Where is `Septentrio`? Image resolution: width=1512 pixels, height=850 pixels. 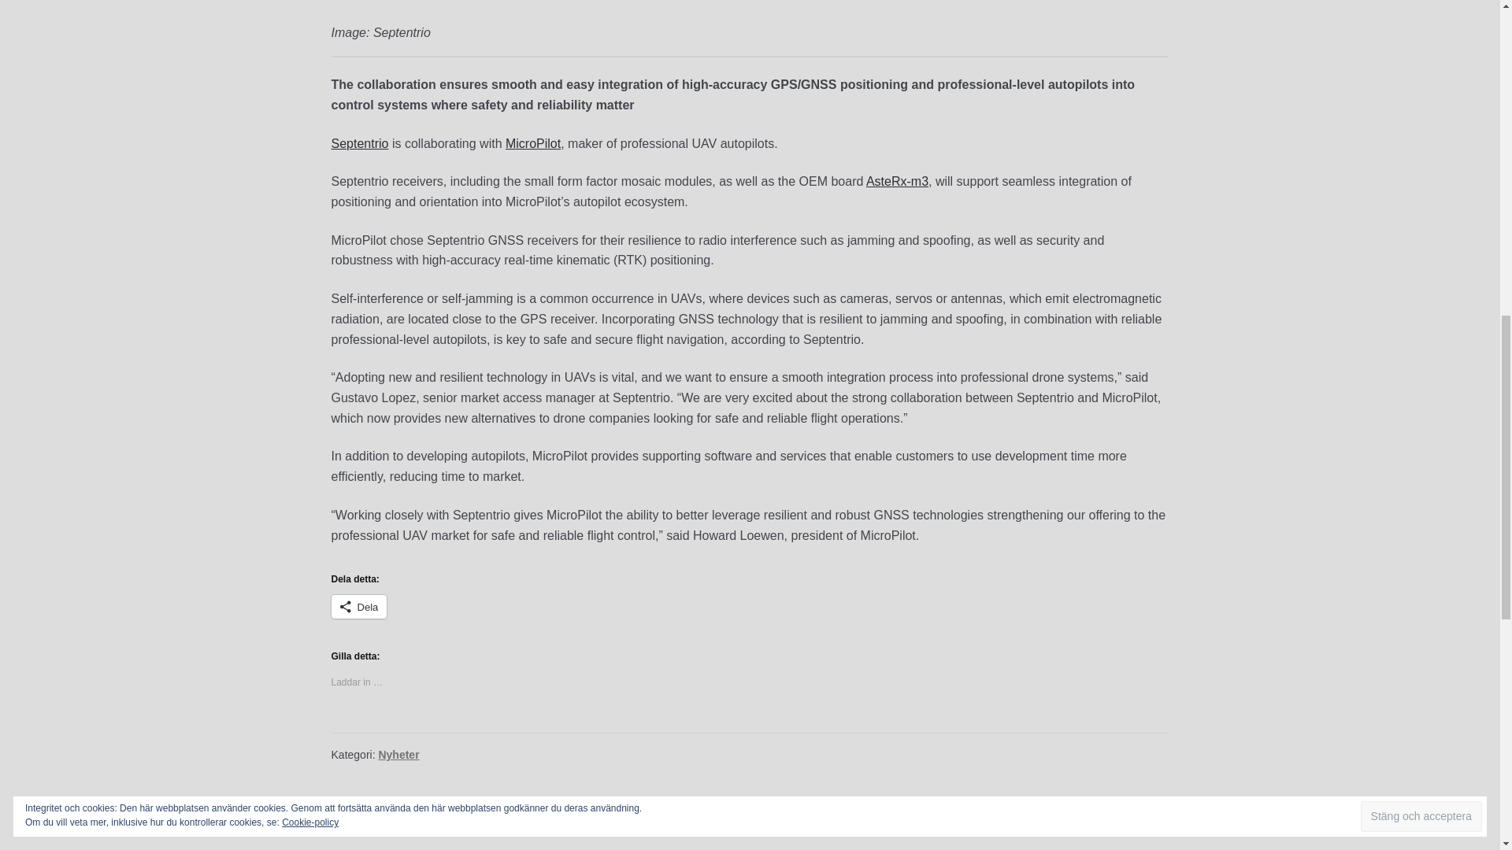 Septentrio is located at coordinates (359, 143).